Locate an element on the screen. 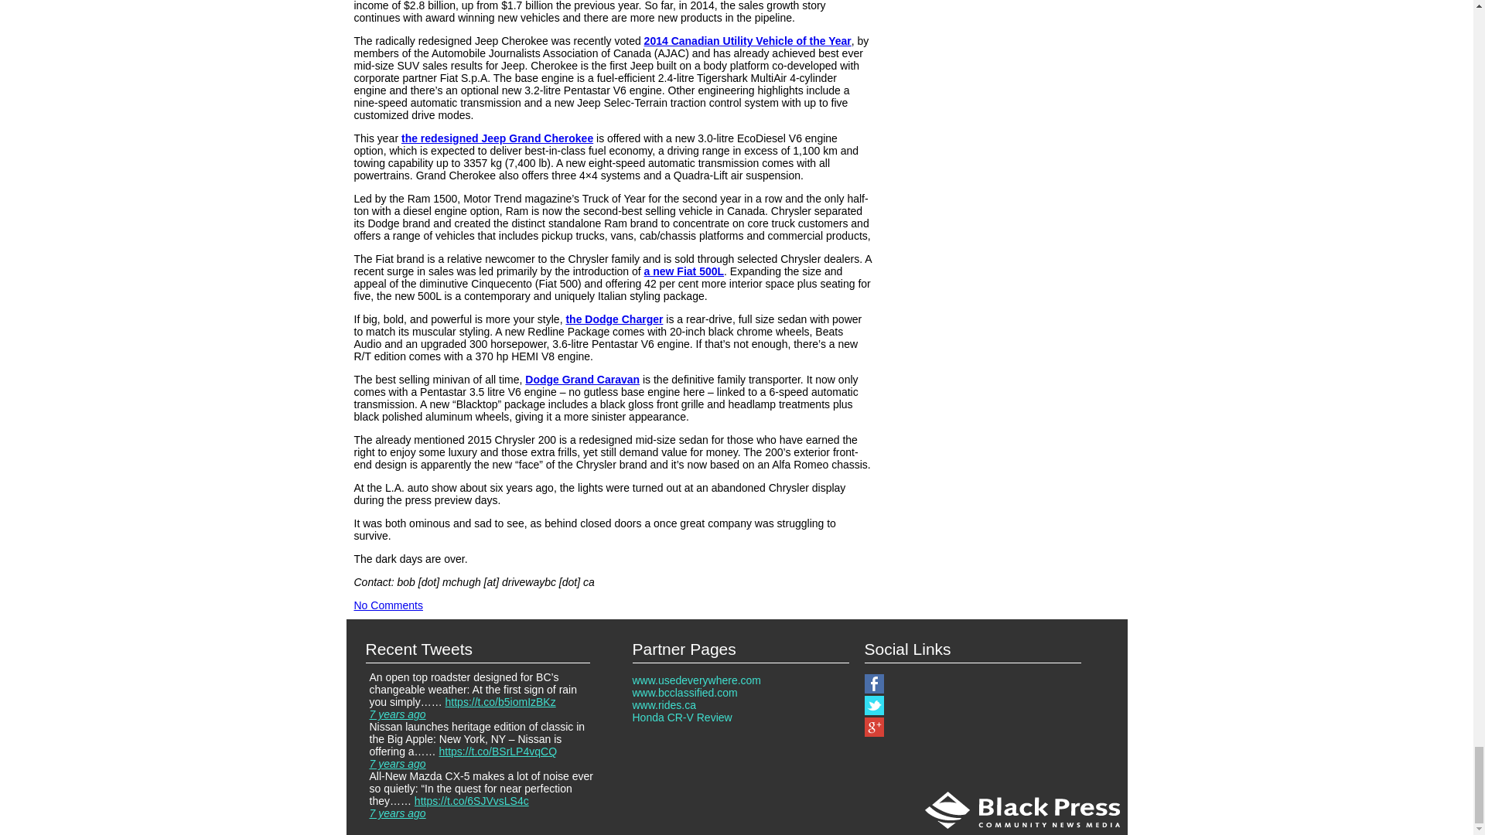 Image resolution: width=1485 pixels, height=835 pixels. Jeep Cherokee wins 2014 Car of the Year is located at coordinates (747, 40).